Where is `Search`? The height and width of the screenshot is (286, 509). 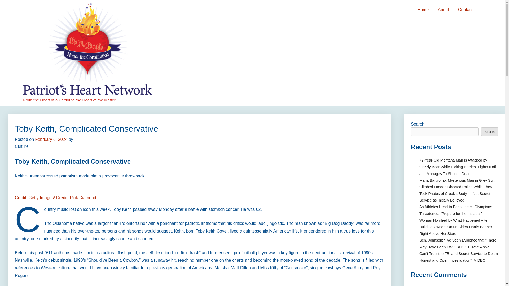
Search is located at coordinates (489, 131).